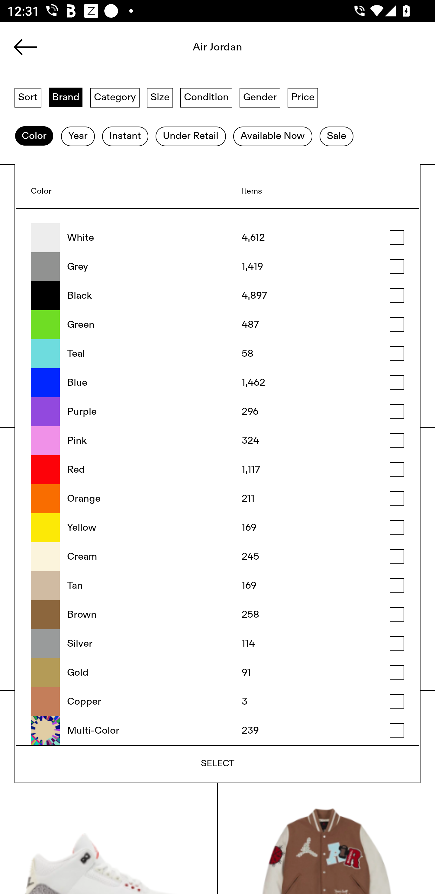  Describe the element at coordinates (272, 136) in the screenshot. I see `Available Now` at that location.